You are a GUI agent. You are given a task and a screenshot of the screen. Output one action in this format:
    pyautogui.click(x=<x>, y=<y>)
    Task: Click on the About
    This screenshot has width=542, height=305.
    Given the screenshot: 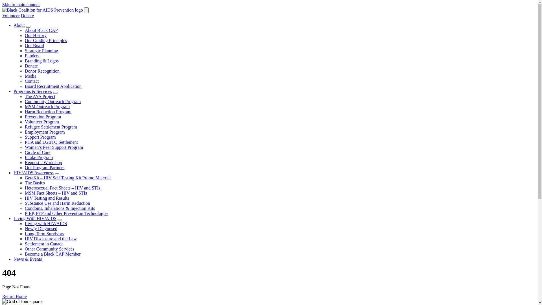 What is the action you would take?
    pyautogui.click(x=19, y=25)
    